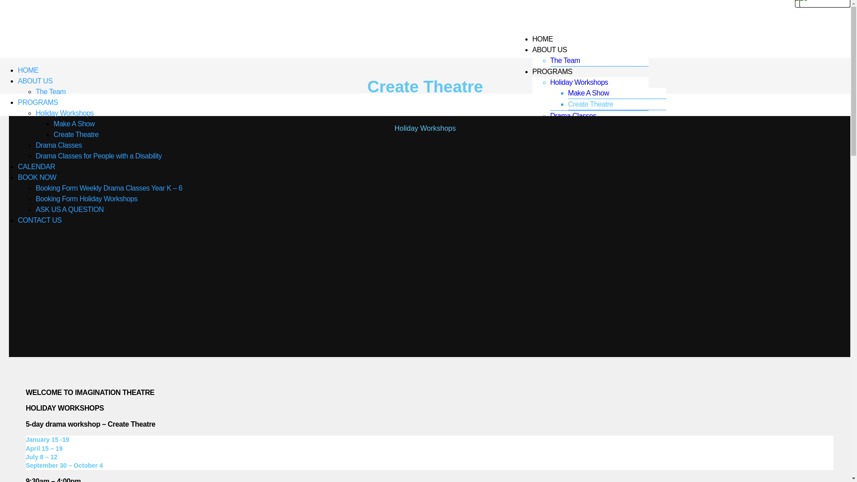  I want to click on Booking Form Holiday Workshops, so click(87, 199).